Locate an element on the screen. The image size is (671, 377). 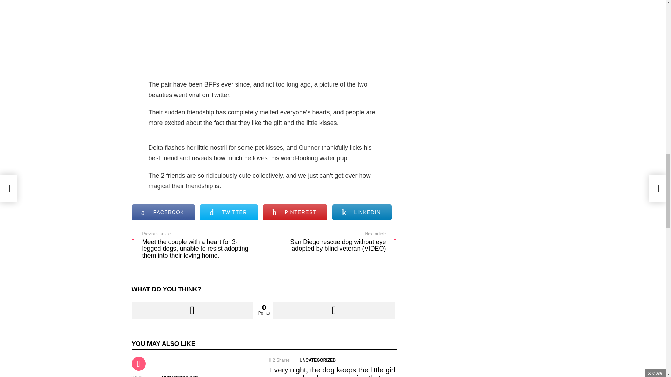
PINTEREST is located at coordinates (295, 212).